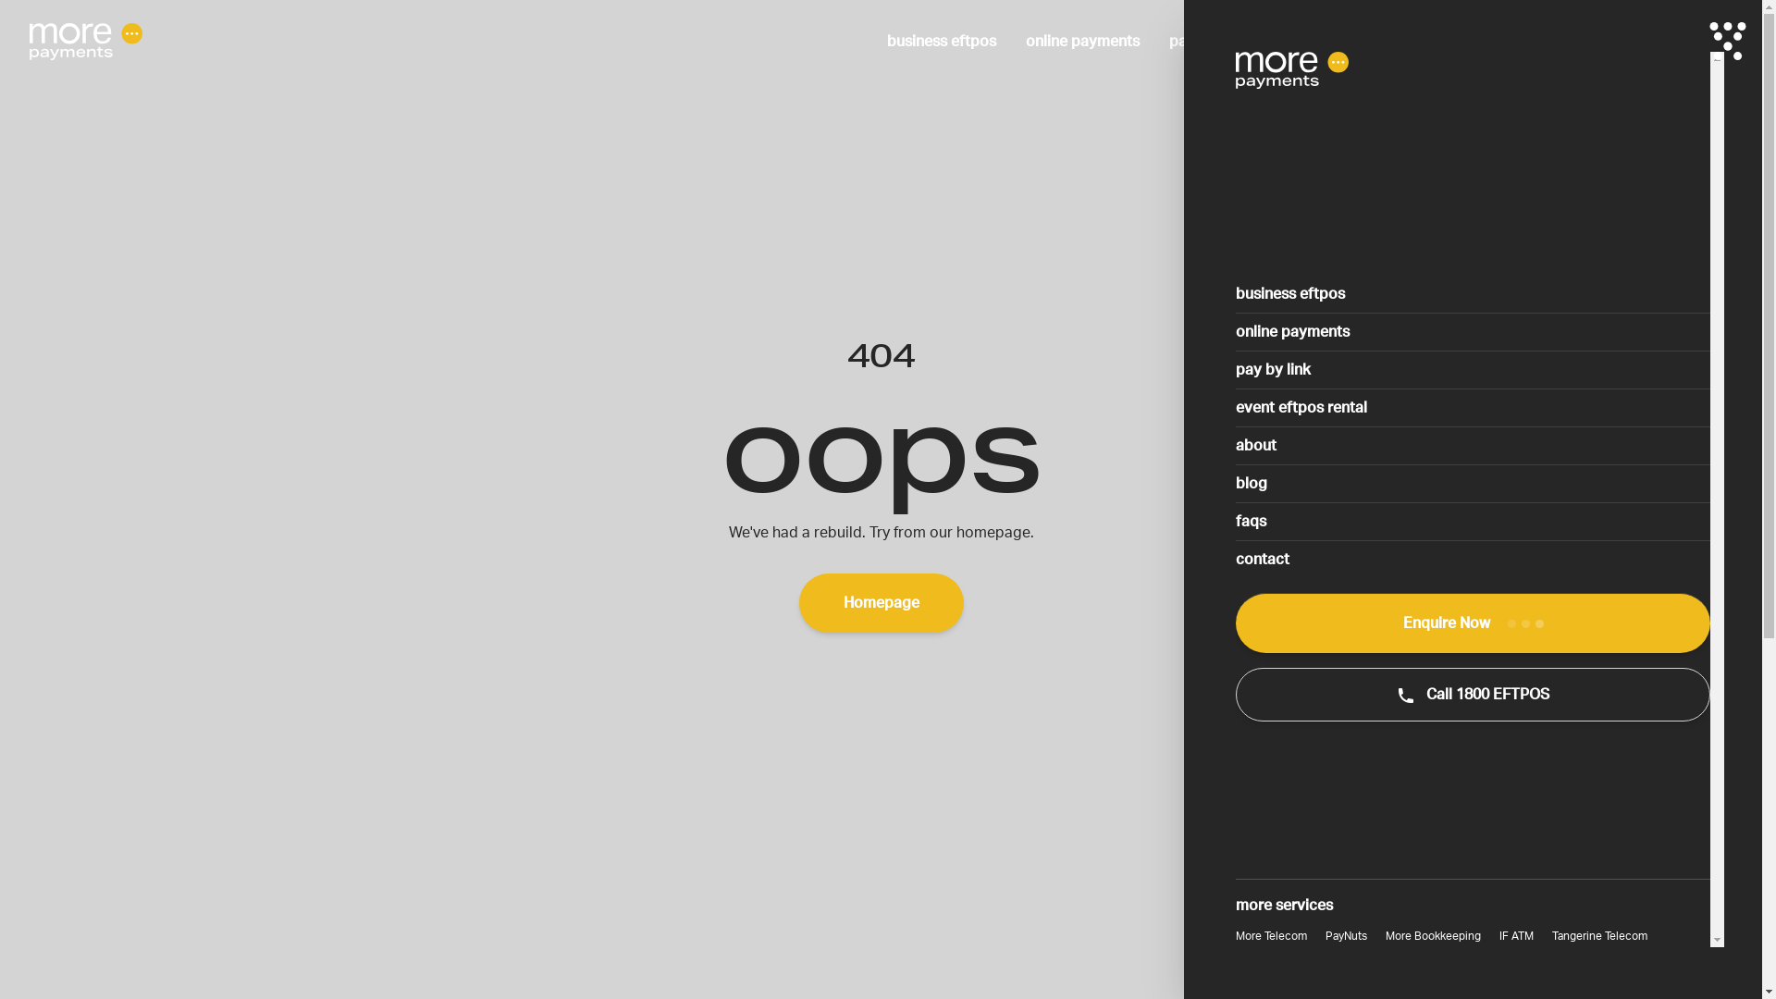  I want to click on event eftpos rental, so click(1473, 407).